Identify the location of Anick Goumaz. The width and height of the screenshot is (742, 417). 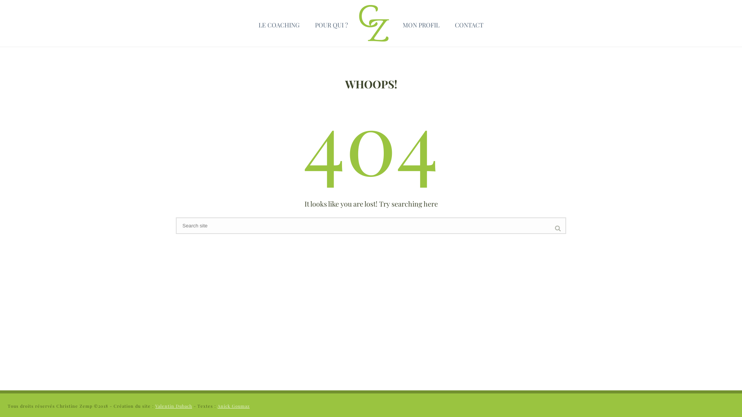
(233, 406).